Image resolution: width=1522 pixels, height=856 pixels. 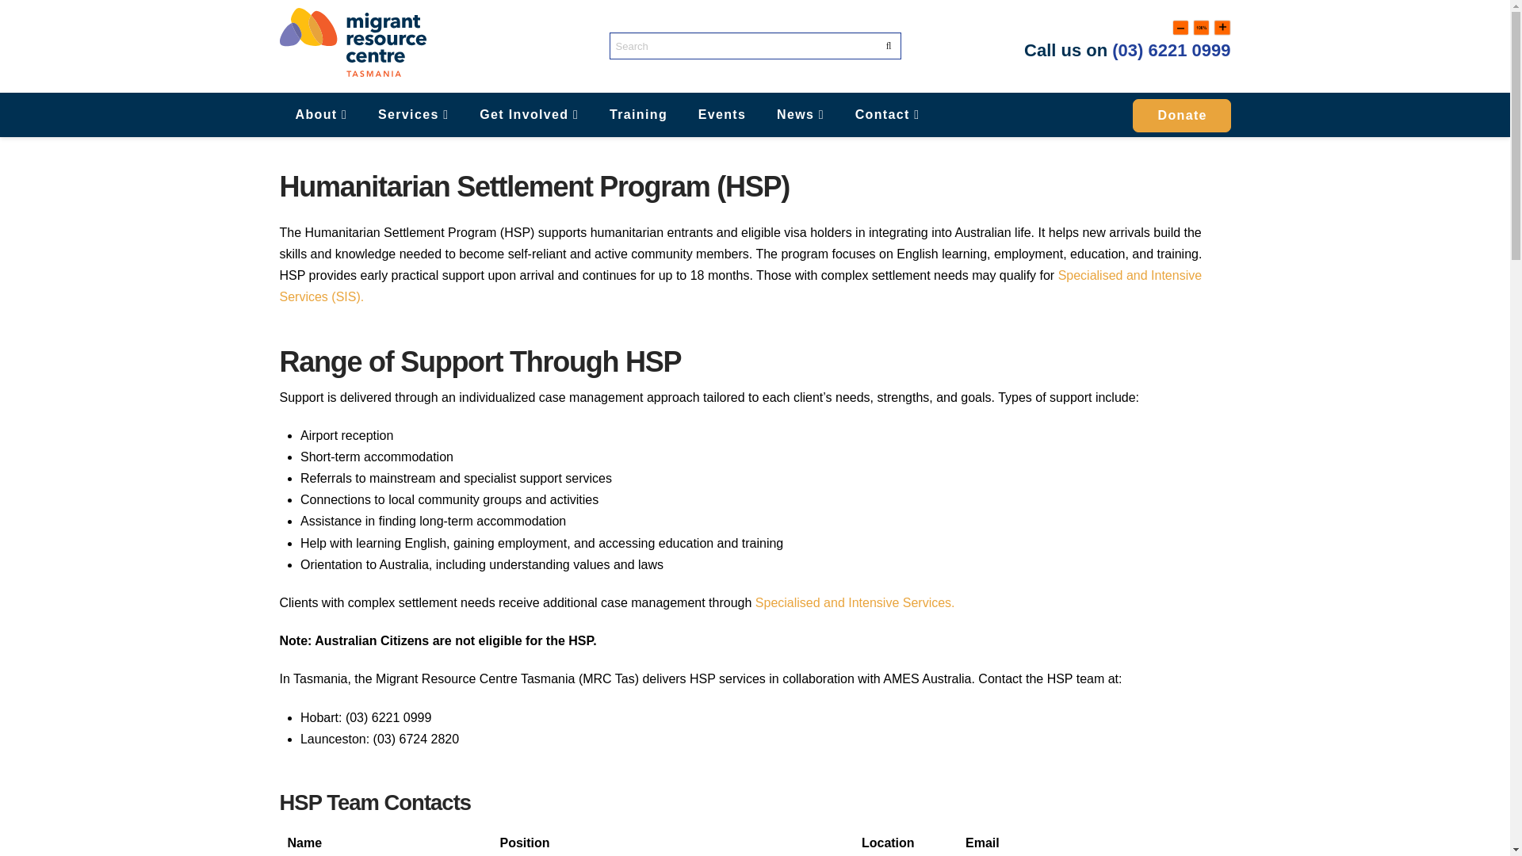 I want to click on Events, so click(x=721, y=114).